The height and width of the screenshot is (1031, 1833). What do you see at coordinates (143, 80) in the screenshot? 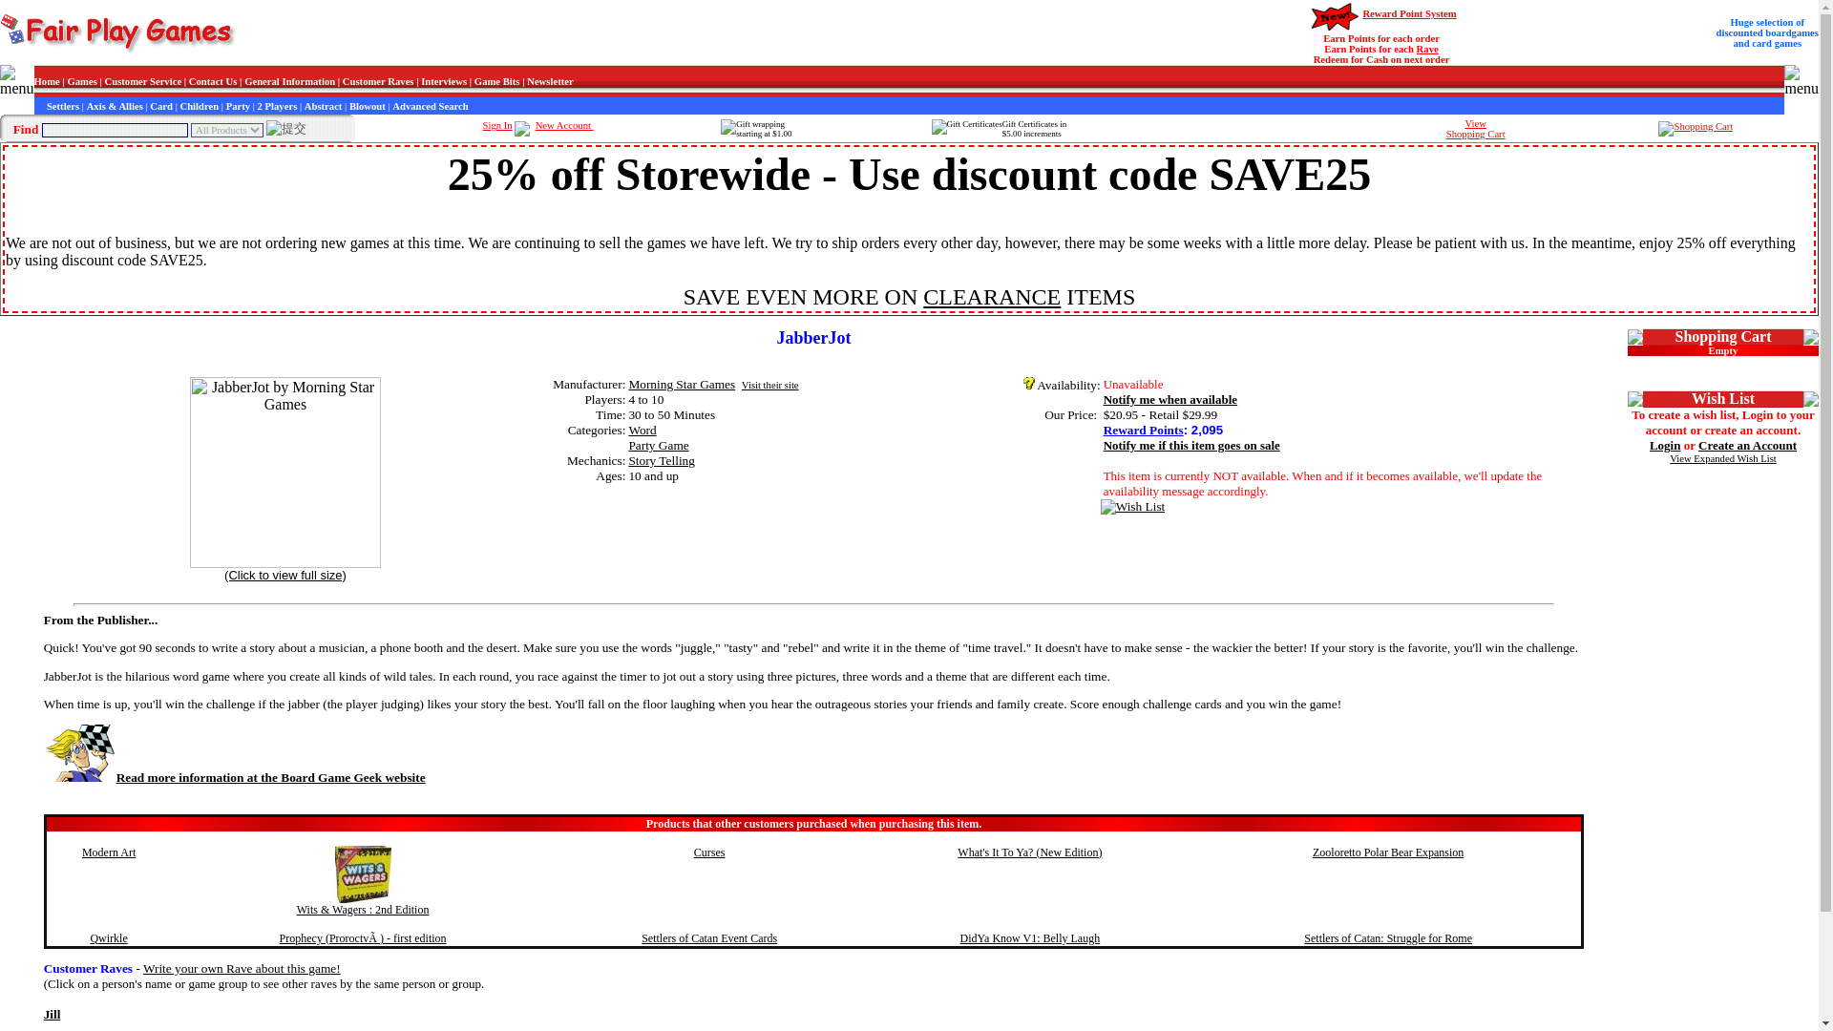
I see `Customer Service` at bounding box center [143, 80].